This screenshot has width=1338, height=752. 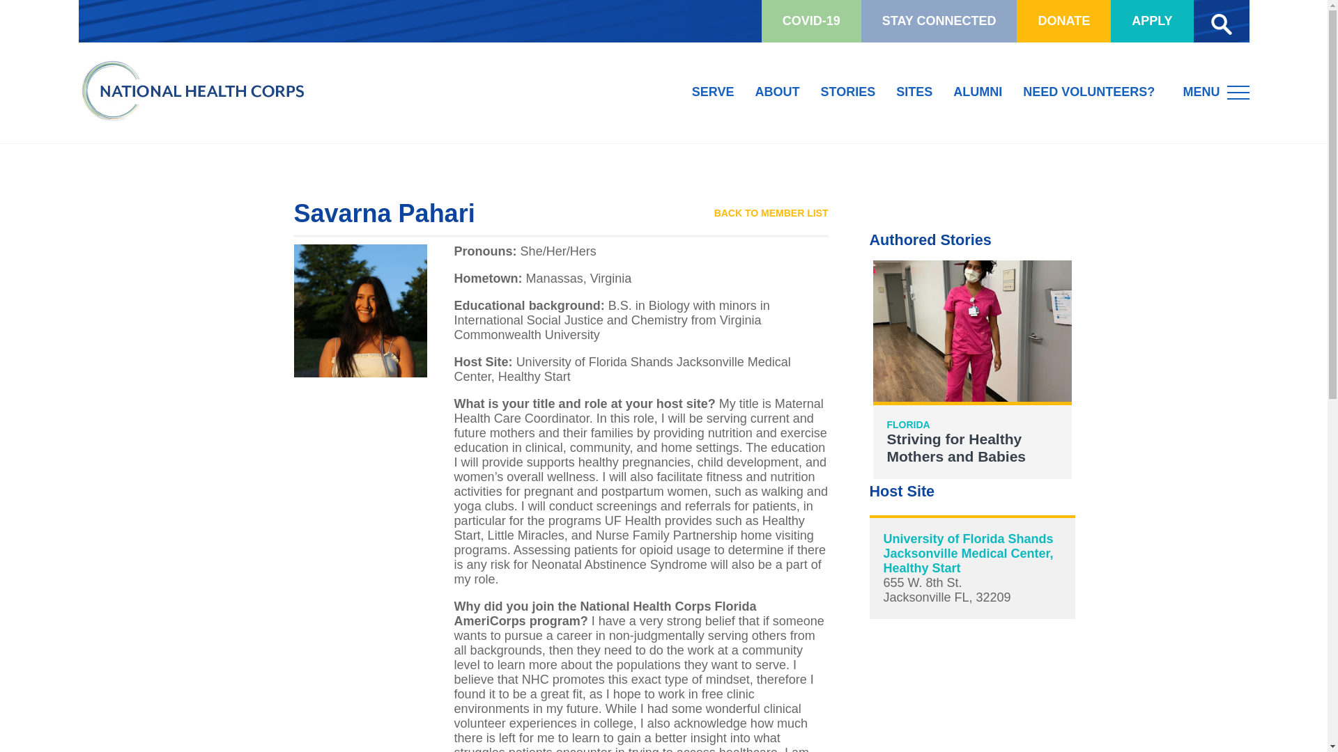 What do you see at coordinates (771, 214) in the screenshot?
I see `STORIES` at bounding box center [771, 214].